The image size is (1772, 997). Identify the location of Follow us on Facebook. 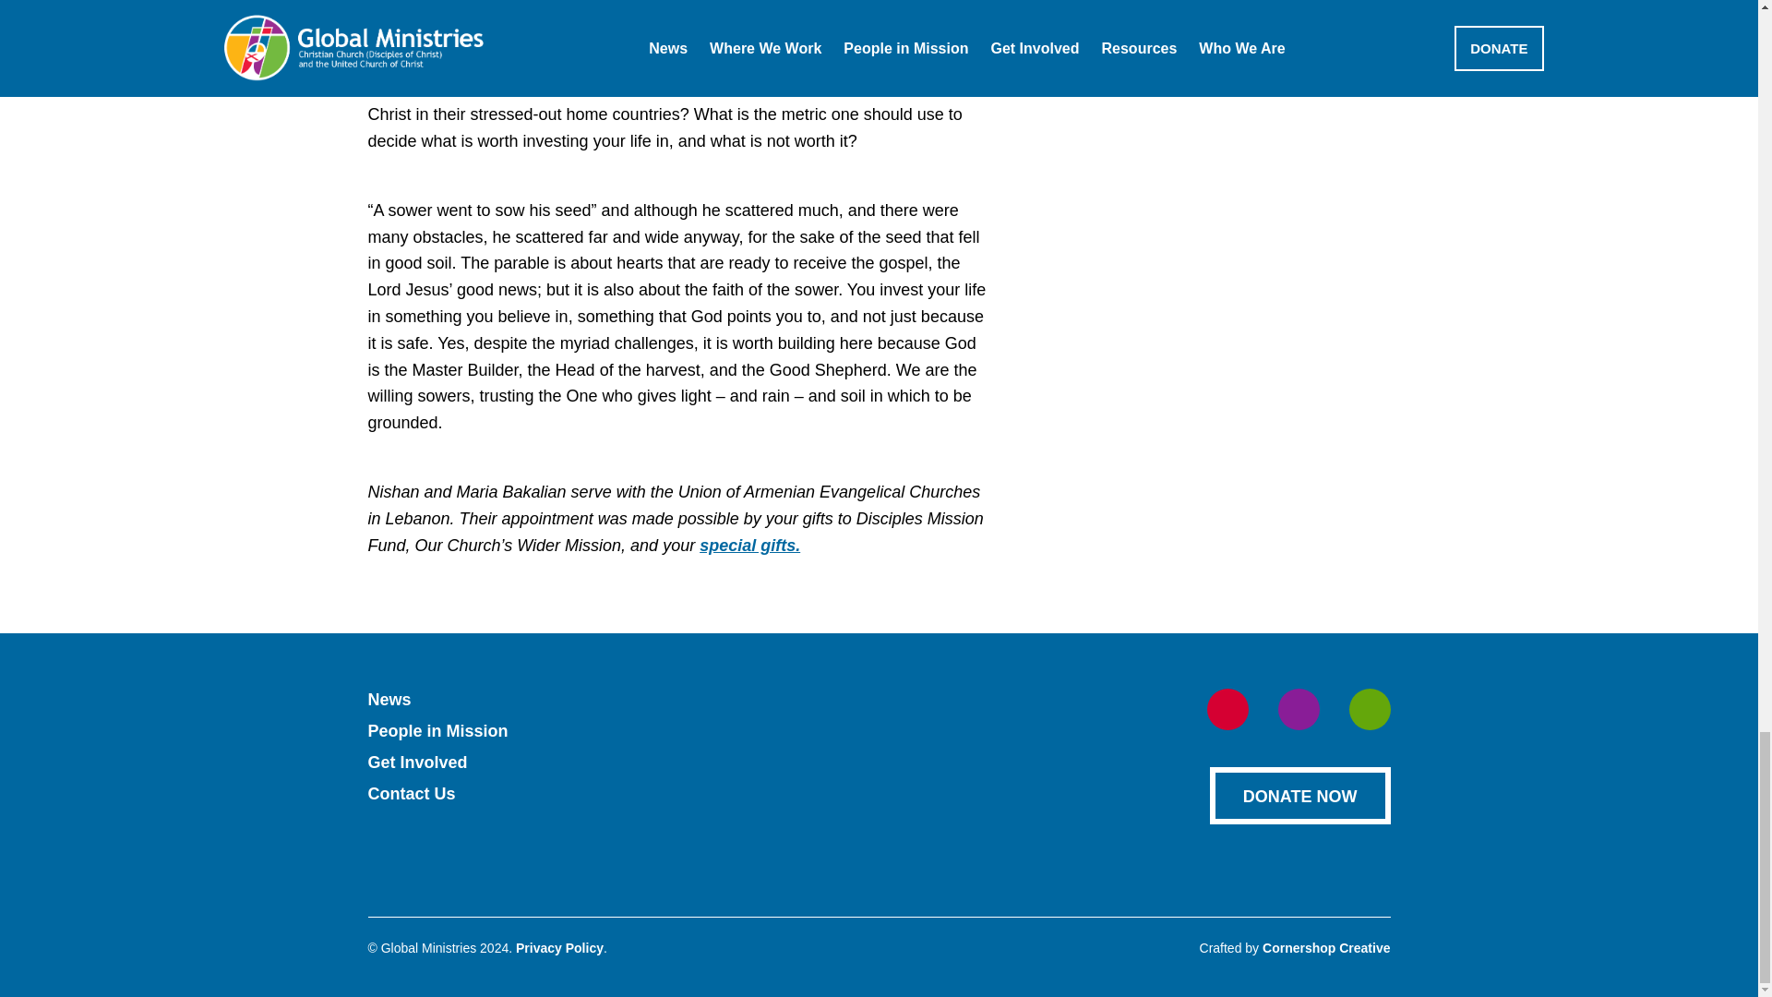
(1227, 709).